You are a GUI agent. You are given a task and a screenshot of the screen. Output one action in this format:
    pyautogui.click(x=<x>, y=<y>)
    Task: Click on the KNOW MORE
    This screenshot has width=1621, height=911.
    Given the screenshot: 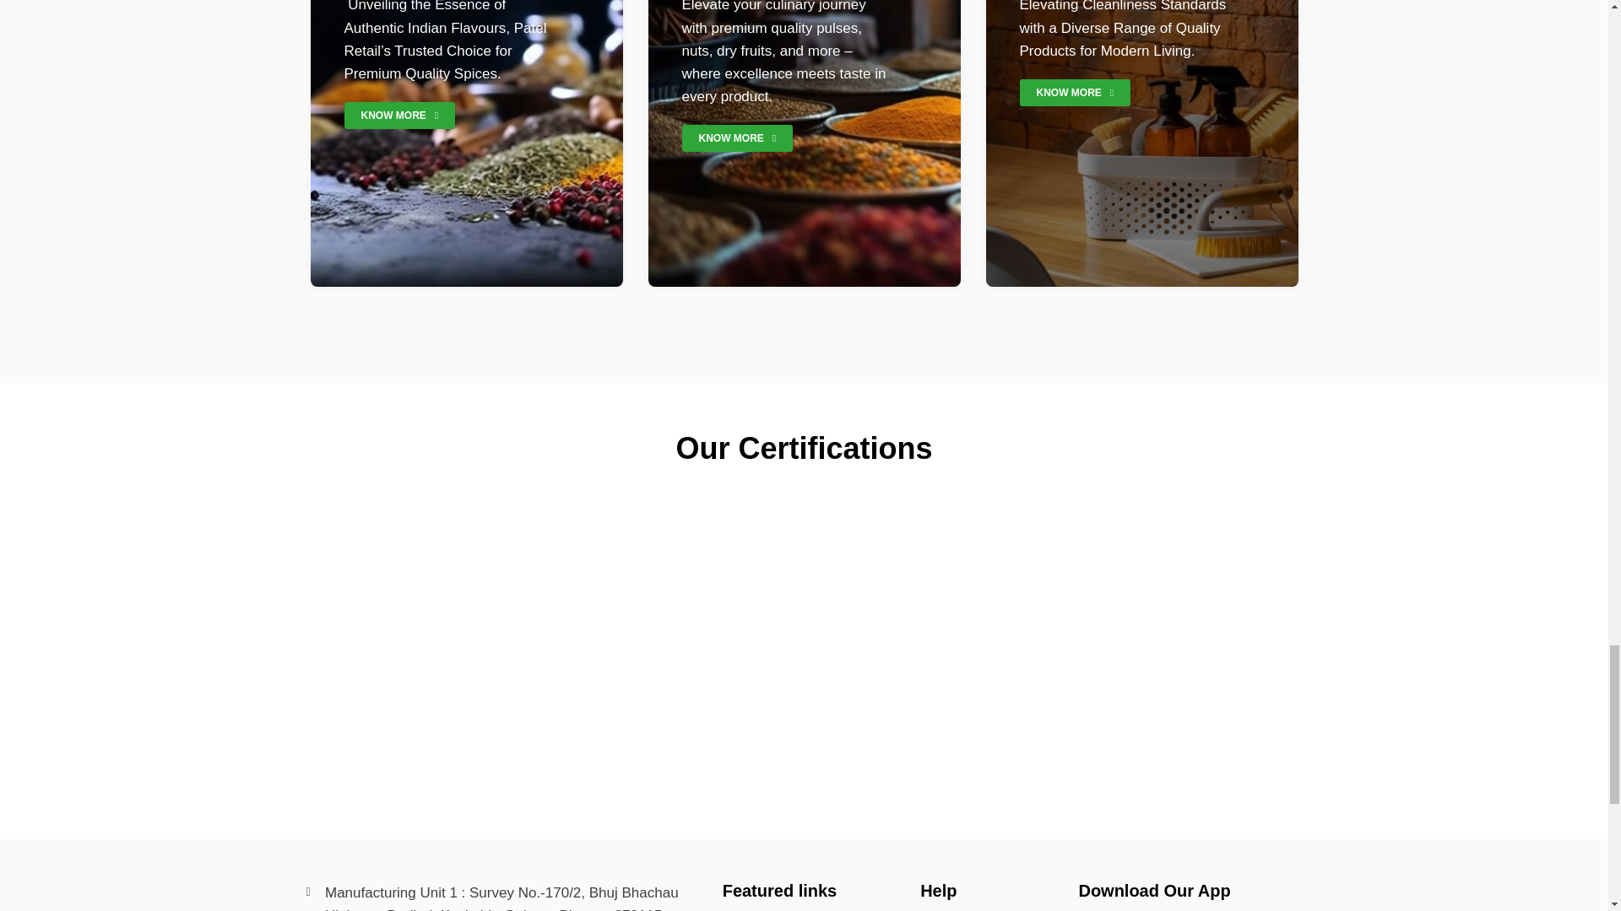 What is the action you would take?
    pyautogui.click(x=738, y=138)
    